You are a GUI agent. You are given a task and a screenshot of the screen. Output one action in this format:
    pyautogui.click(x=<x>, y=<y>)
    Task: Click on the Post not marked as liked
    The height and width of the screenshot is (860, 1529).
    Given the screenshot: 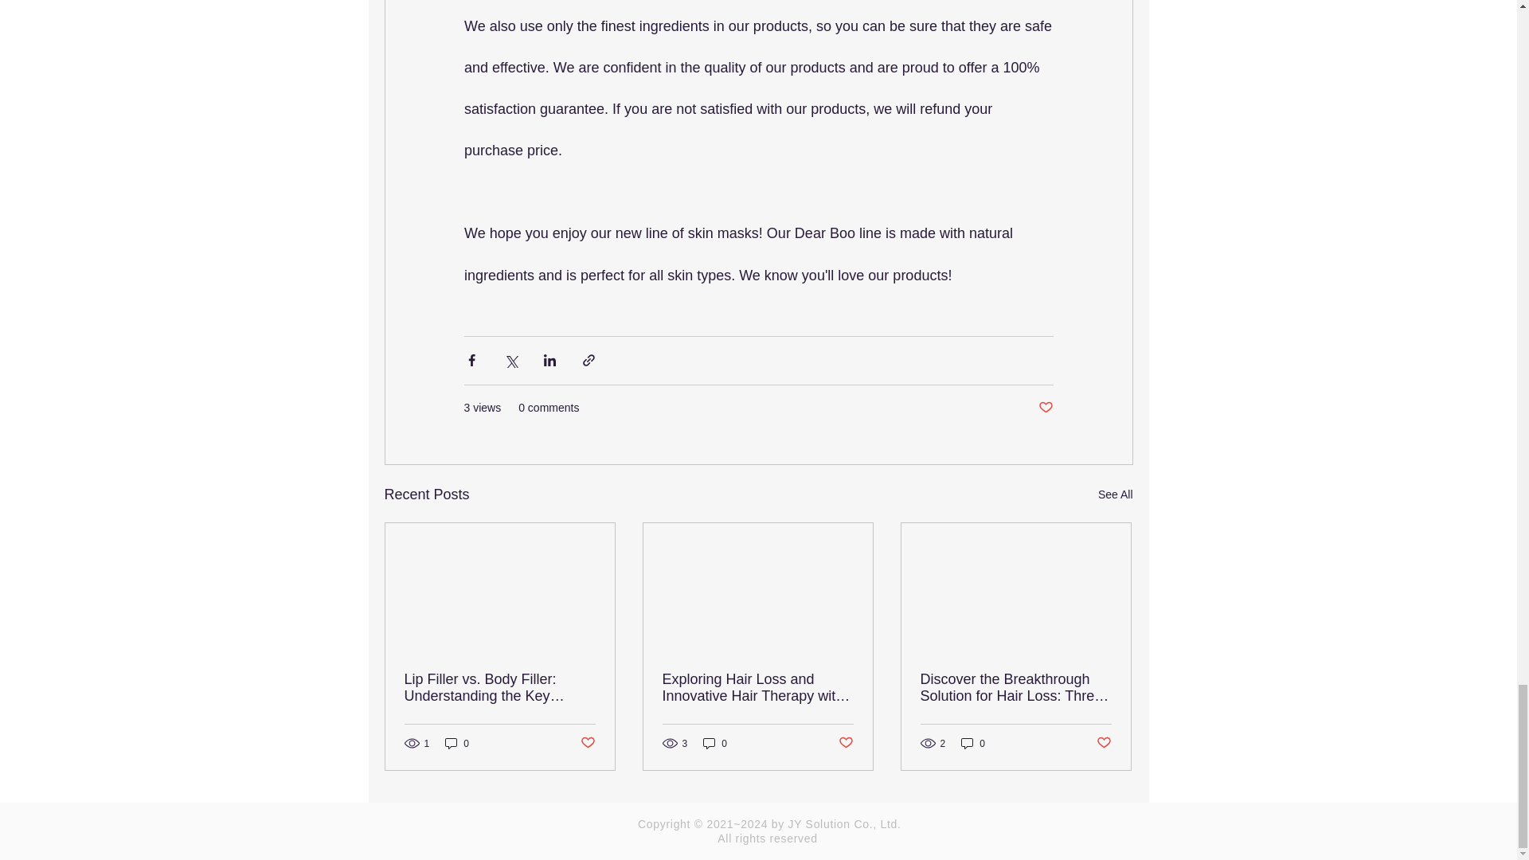 What is the action you would take?
    pyautogui.click(x=586, y=743)
    